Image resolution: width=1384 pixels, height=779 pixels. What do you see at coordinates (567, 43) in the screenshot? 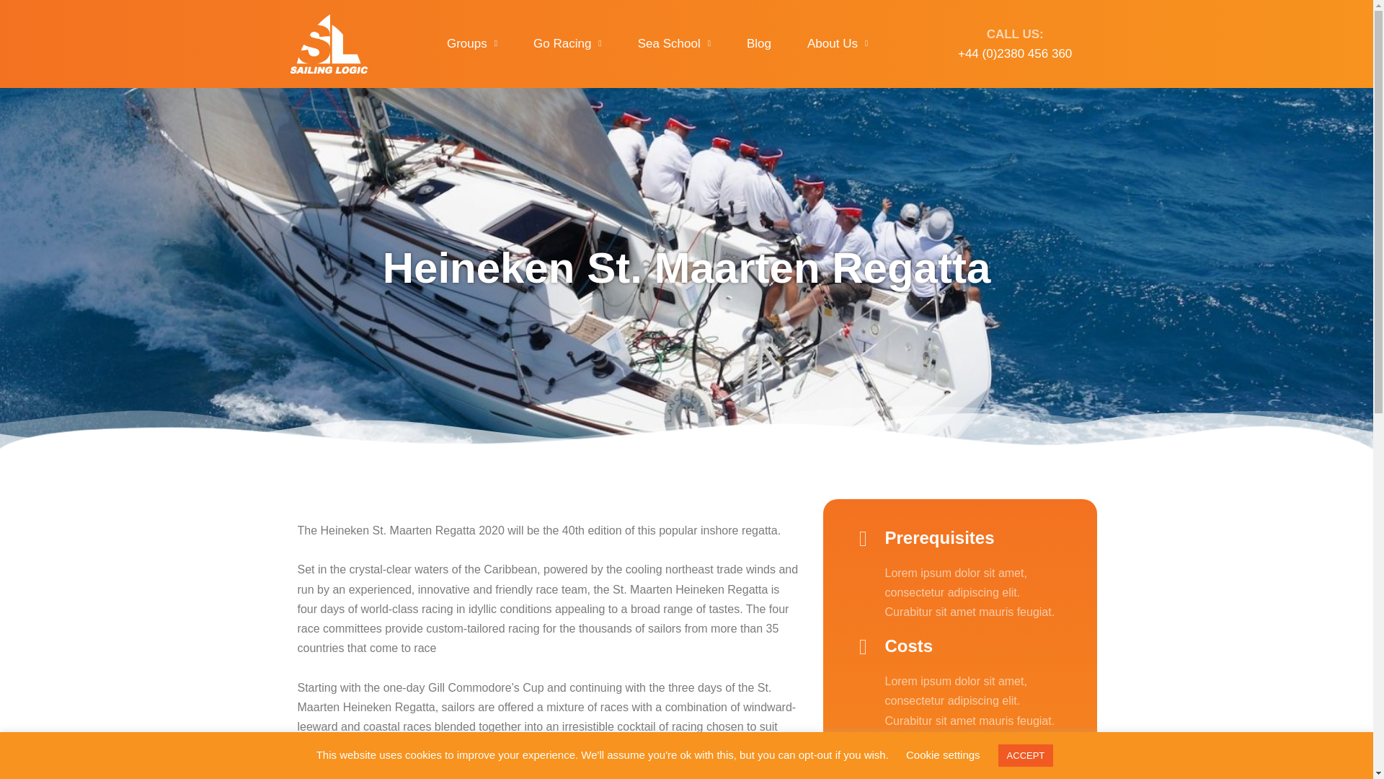
I see `Go Racing` at bounding box center [567, 43].